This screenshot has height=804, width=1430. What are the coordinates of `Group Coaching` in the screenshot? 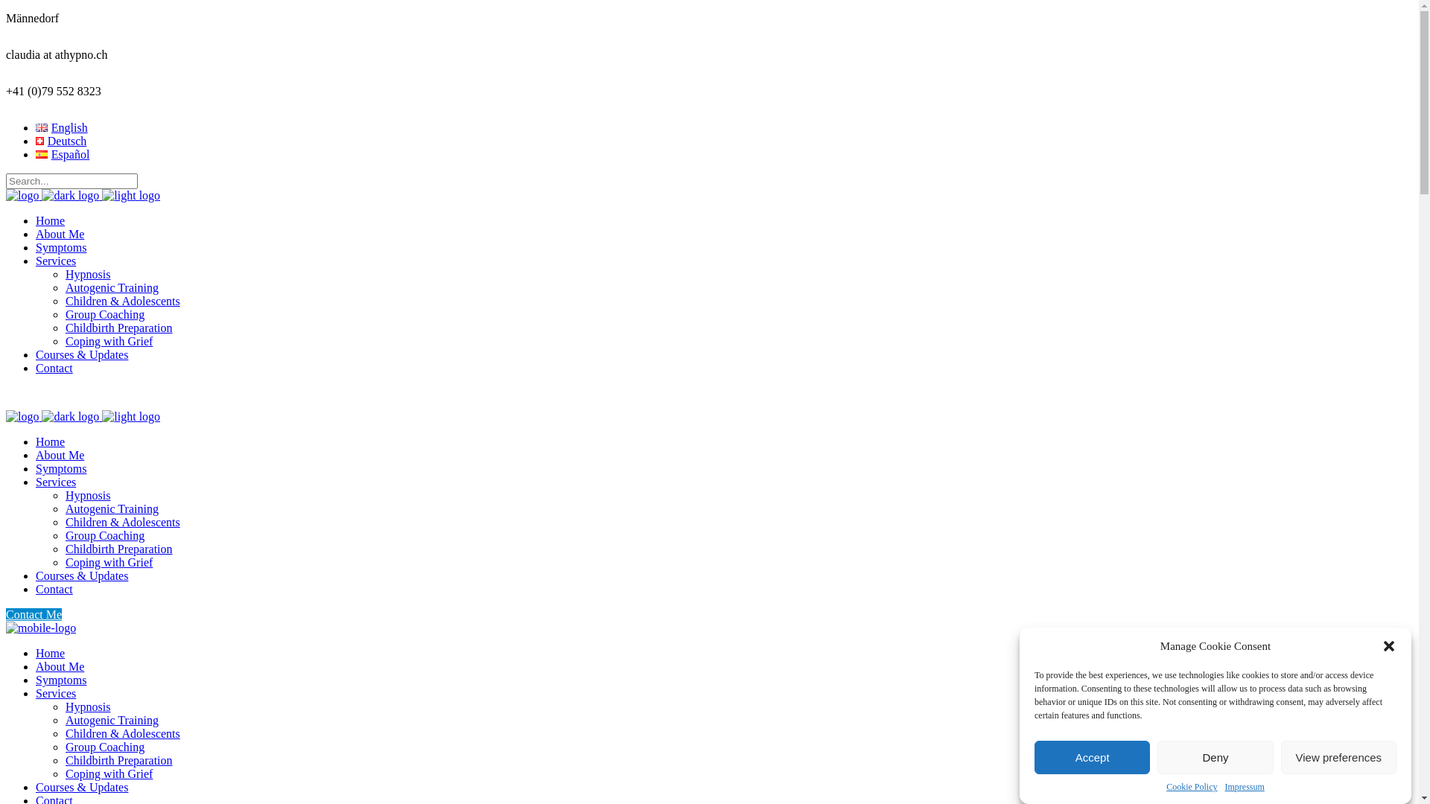 It's located at (105, 314).